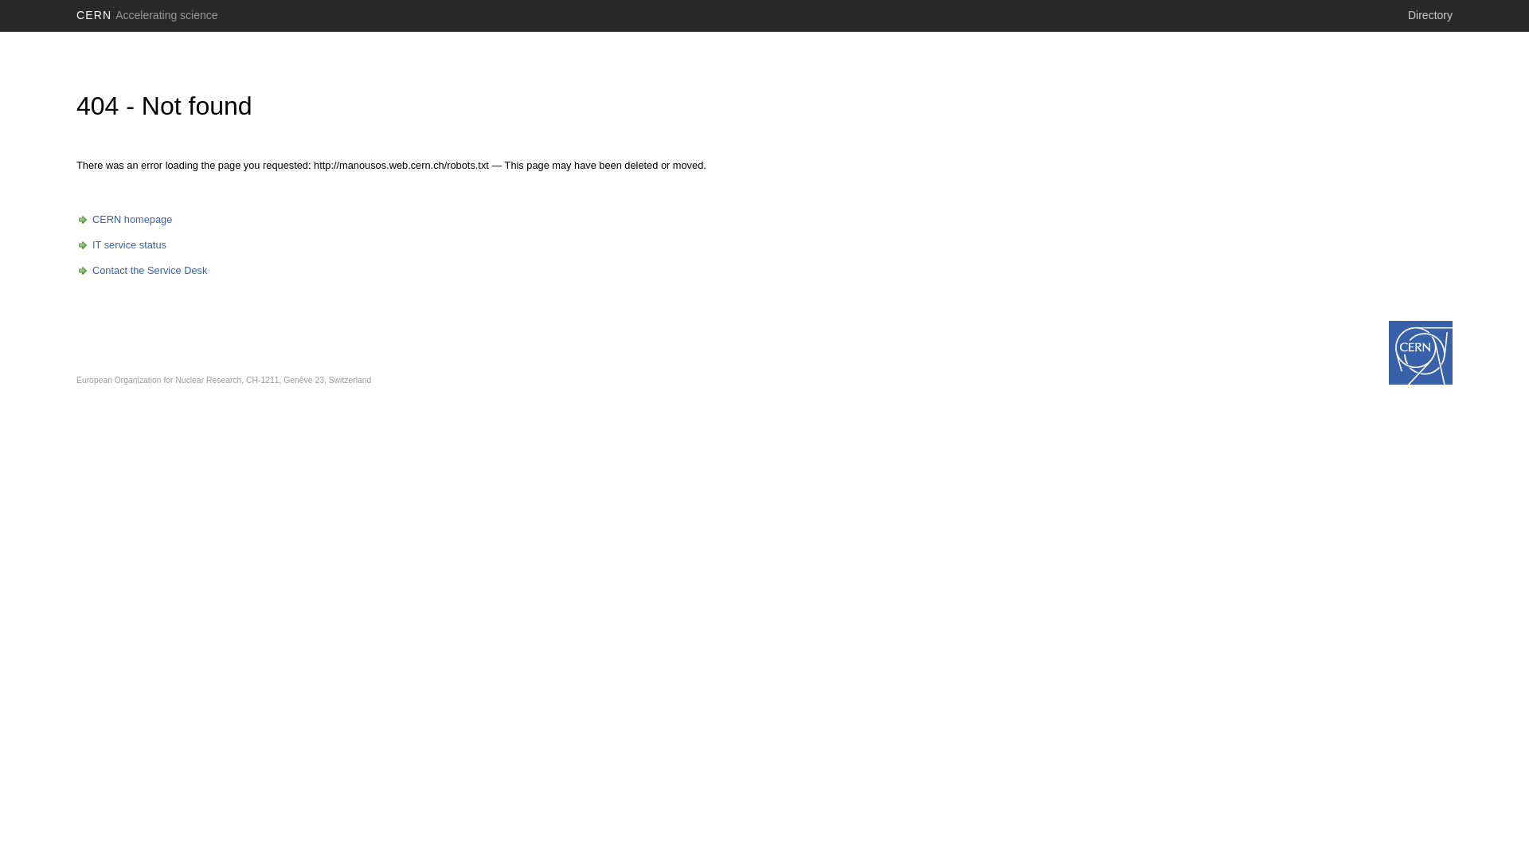 Image resolution: width=1529 pixels, height=860 pixels. Describe the element at coordinates (1421, 353) in the screenshot. I see `www.cern.ch` at that location.